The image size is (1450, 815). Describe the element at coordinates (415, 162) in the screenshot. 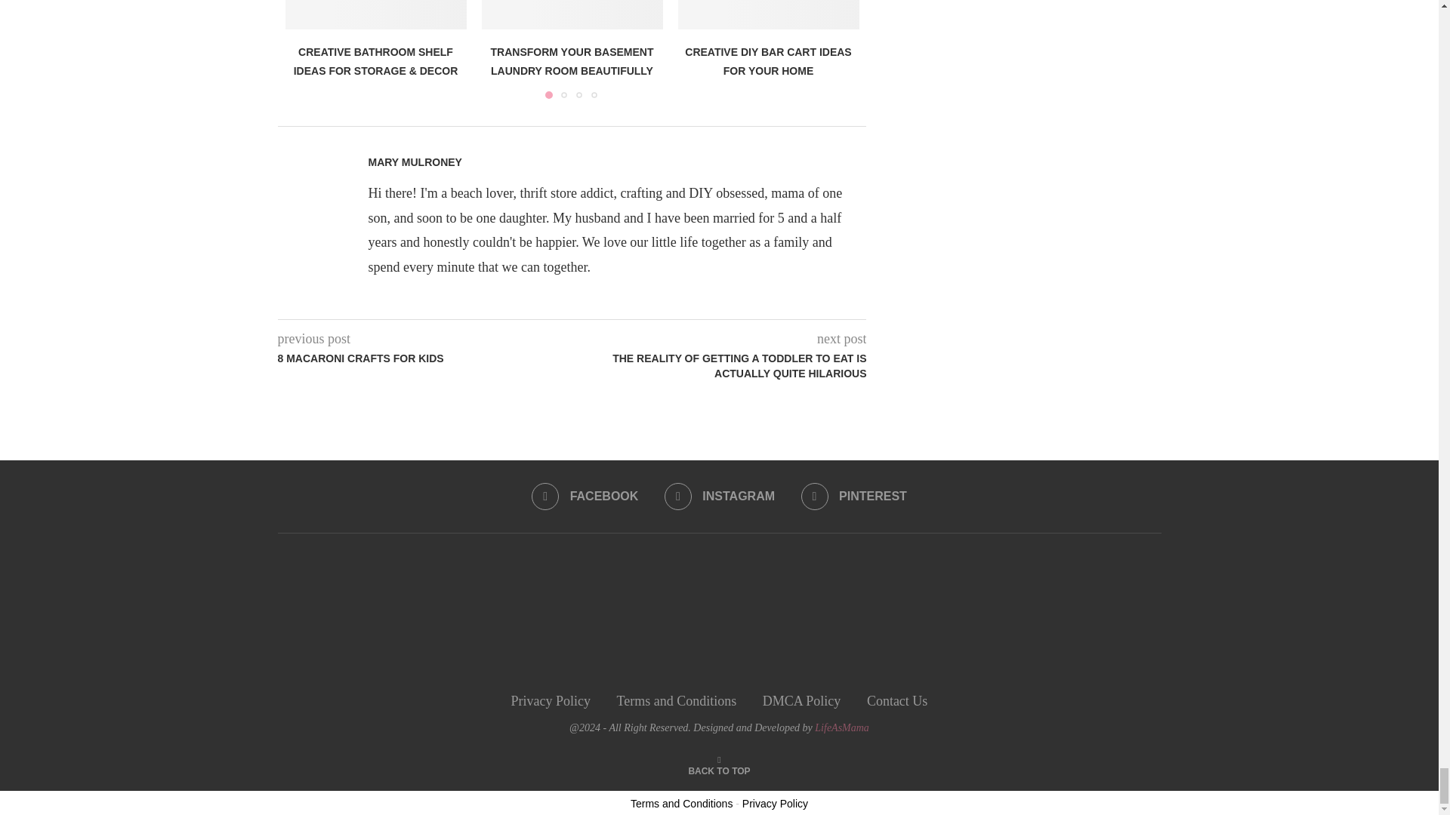

I see `Author Mary Mulroney` at that location.